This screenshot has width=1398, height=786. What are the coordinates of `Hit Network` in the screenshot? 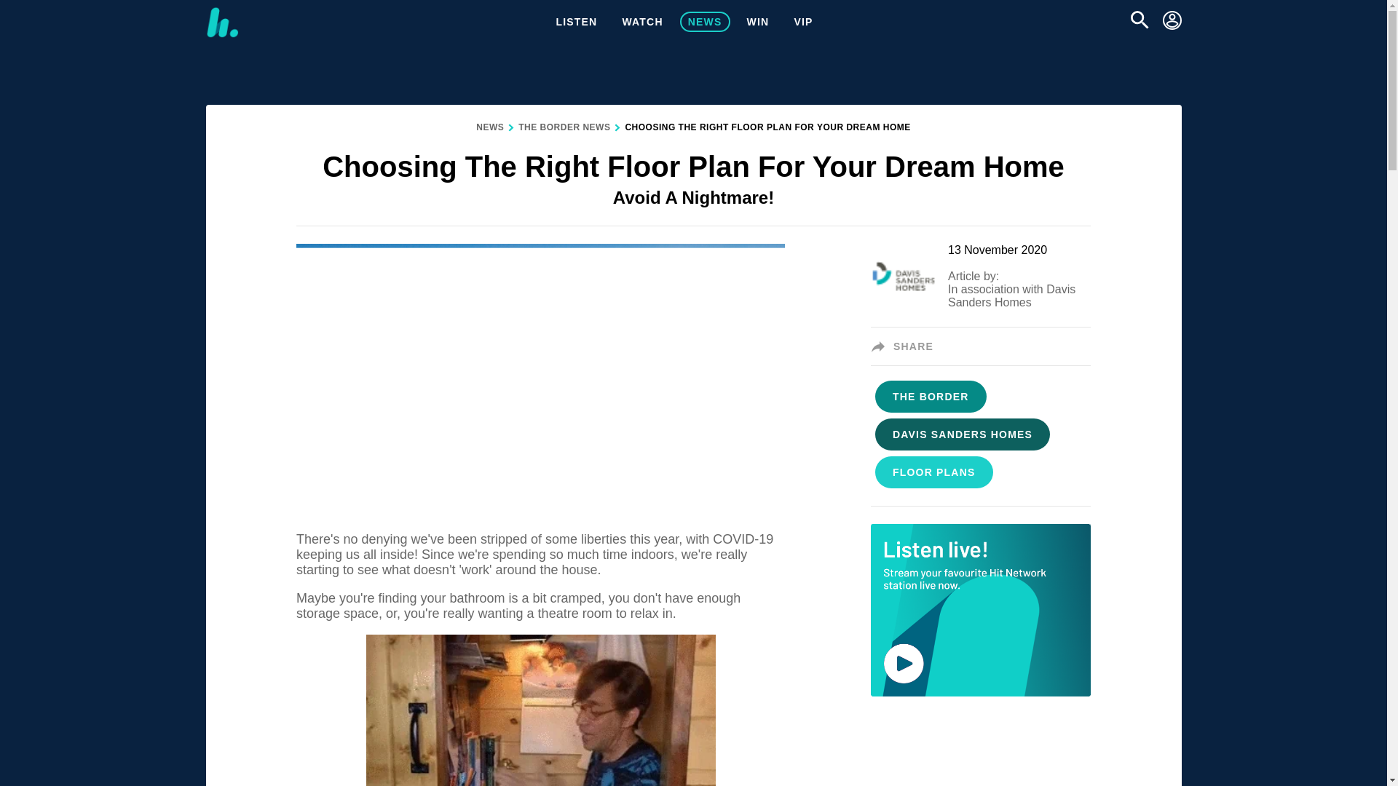 It's located at (221, 22).